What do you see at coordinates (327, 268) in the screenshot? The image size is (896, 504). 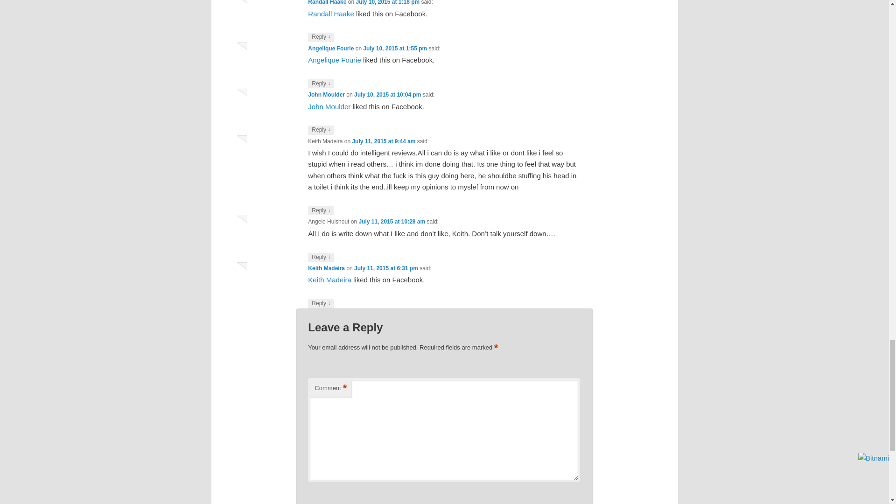 I see `Keith Madeira` at bounding box center [327, 268].